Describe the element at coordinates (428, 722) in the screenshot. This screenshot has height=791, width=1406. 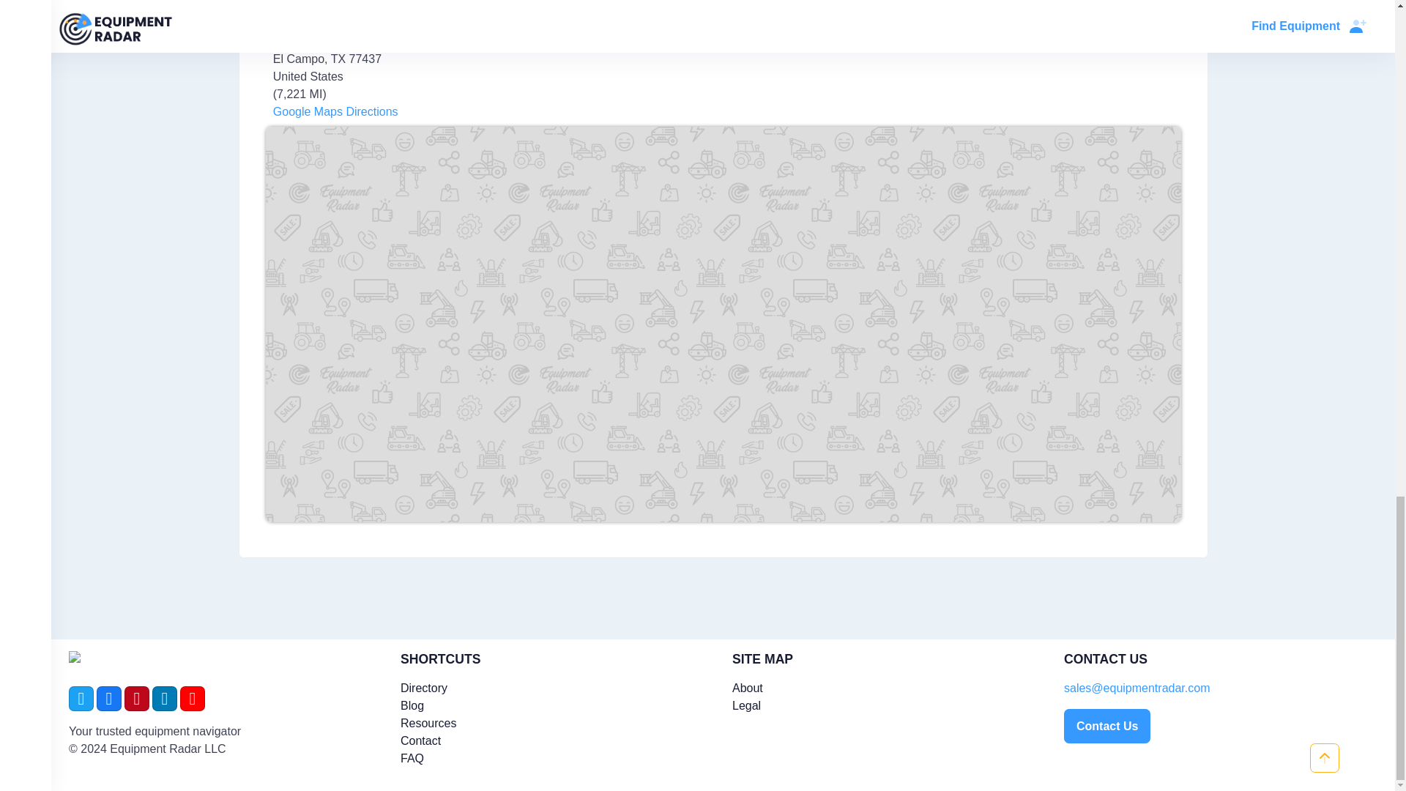
I see `Resources` at that location.